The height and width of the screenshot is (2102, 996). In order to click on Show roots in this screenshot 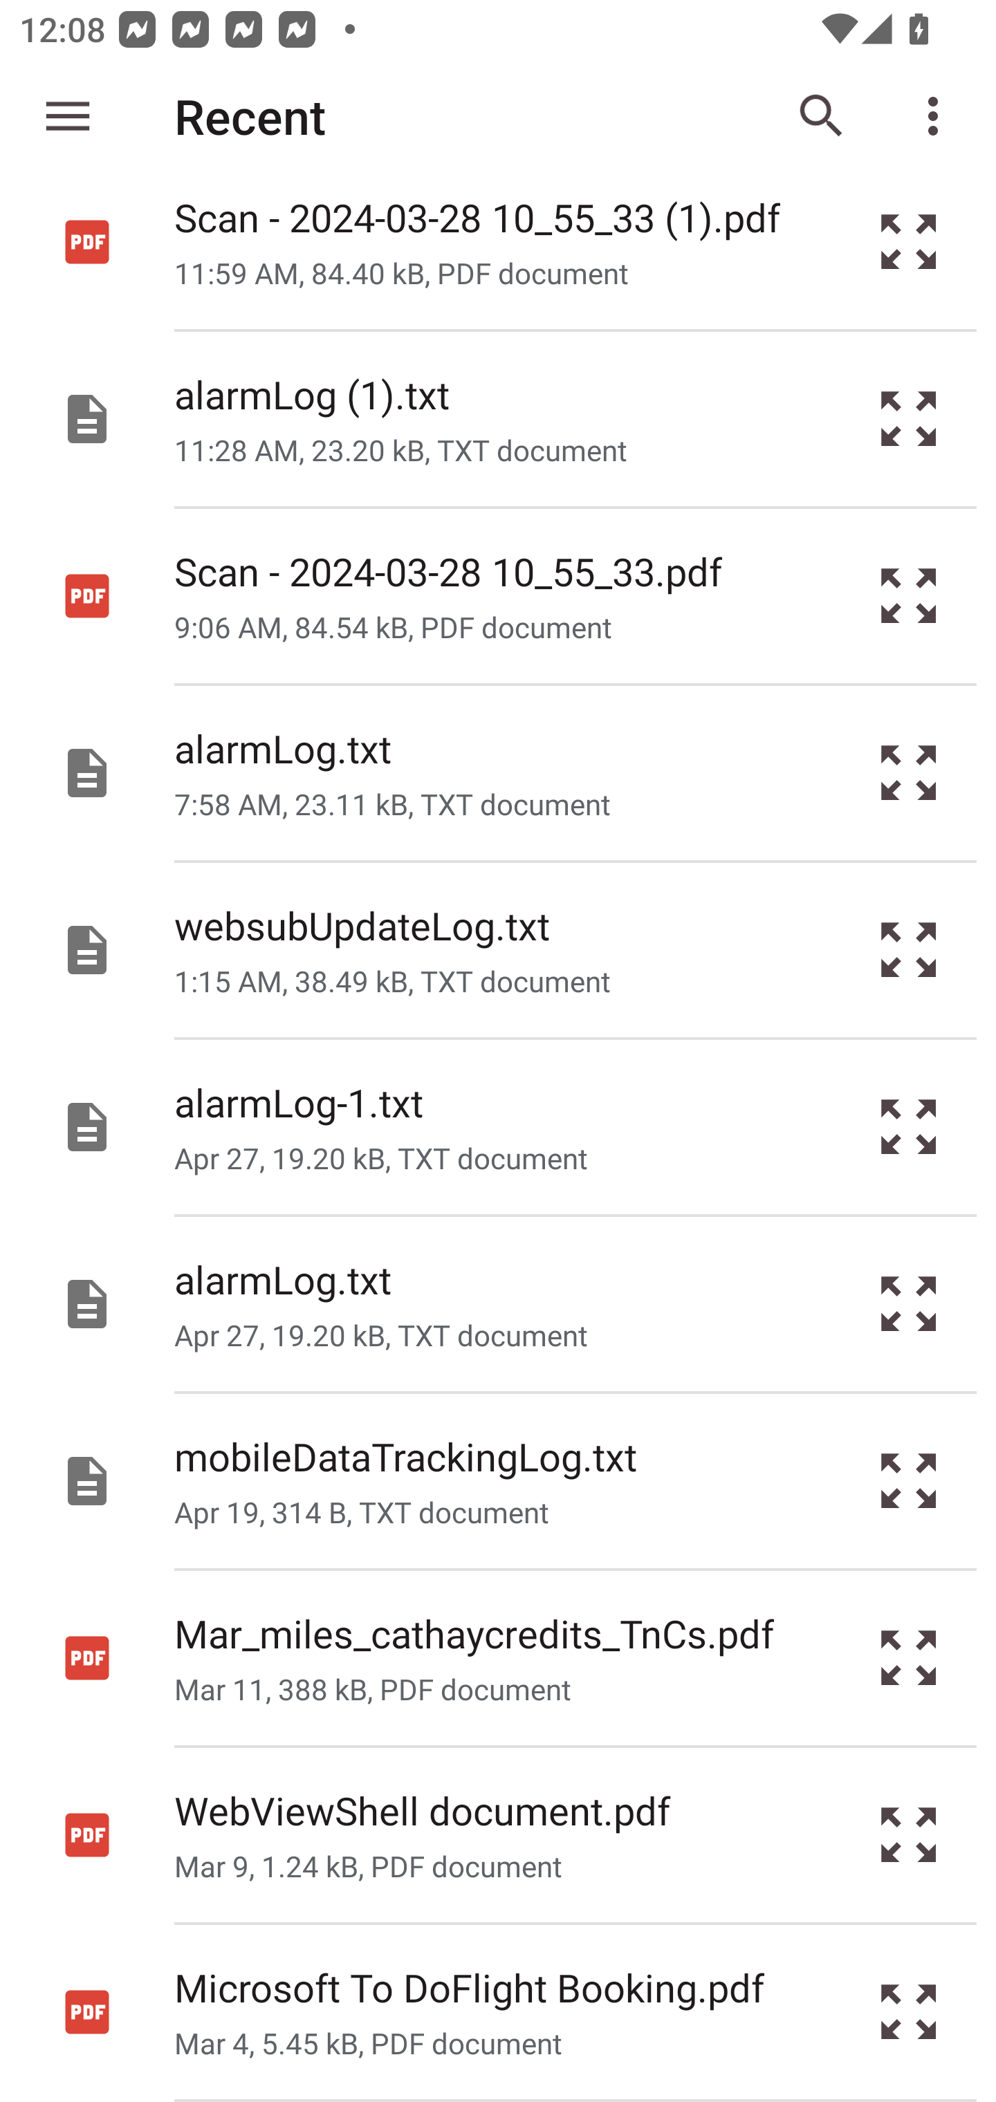, I will do `click(68, 116)`.